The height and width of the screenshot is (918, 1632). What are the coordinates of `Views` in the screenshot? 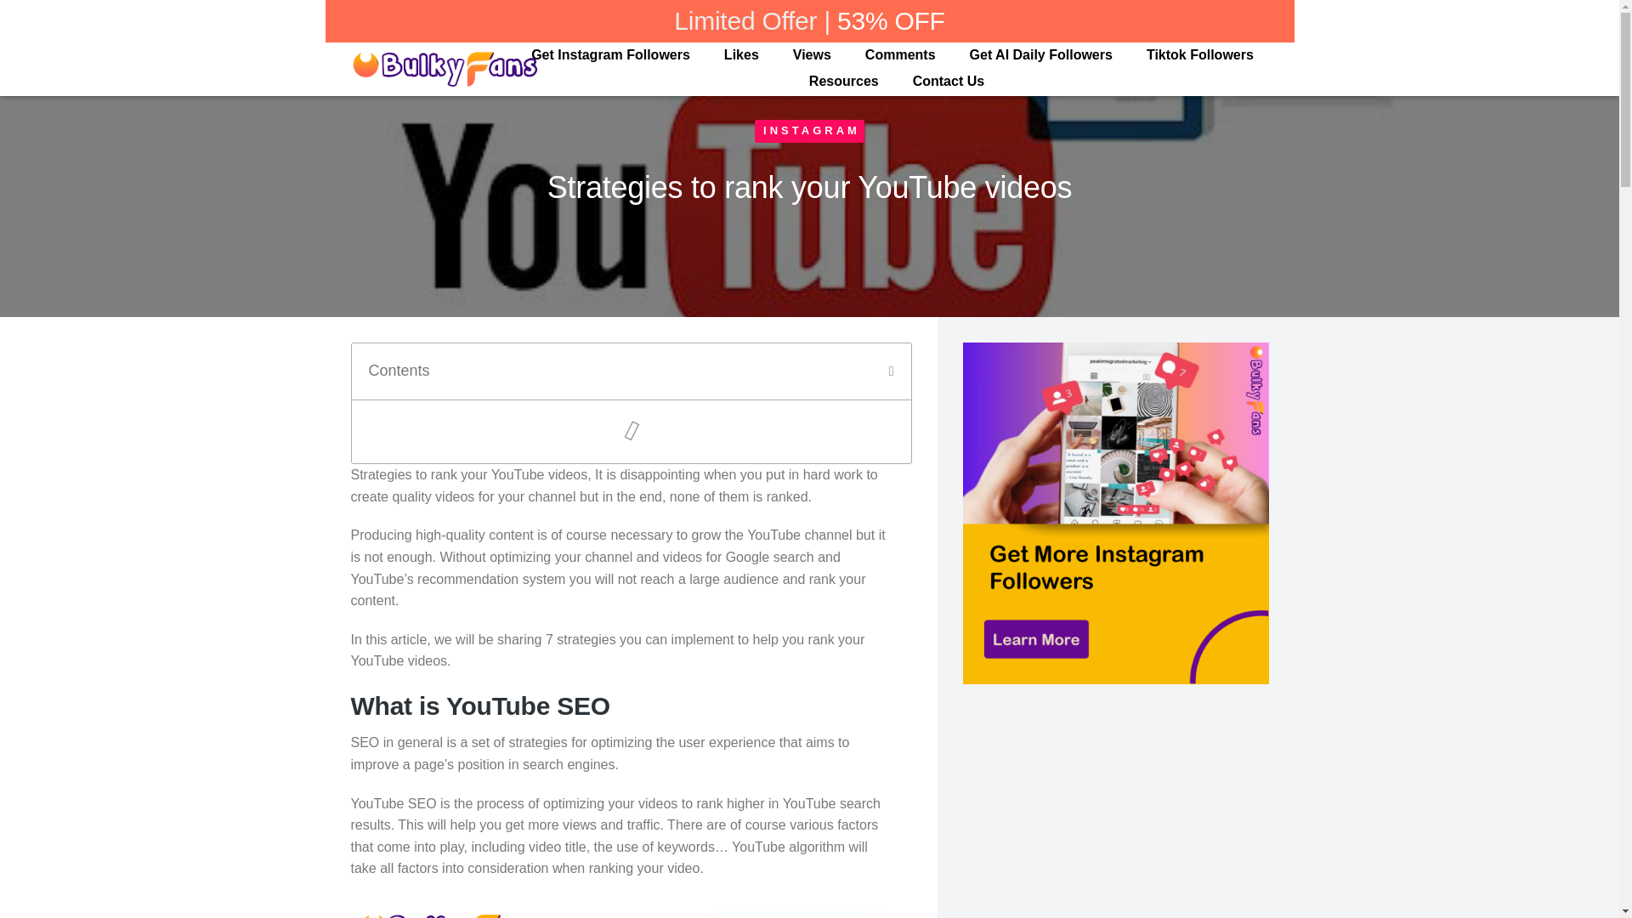 It's located at (811, 55).